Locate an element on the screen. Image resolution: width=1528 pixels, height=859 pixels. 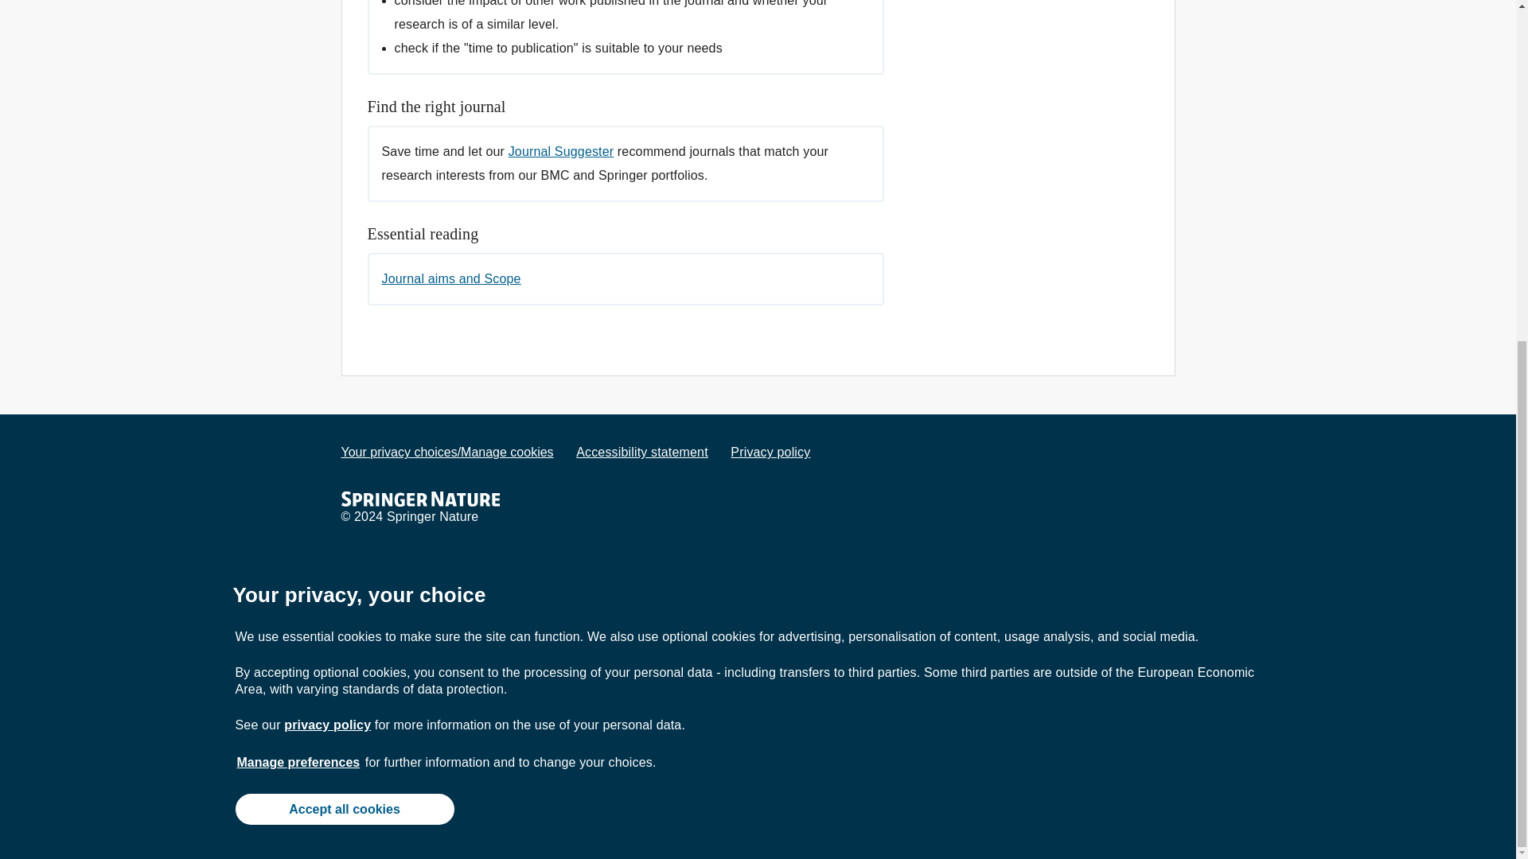
Accessibility statement is located at coordinates (641, 452).